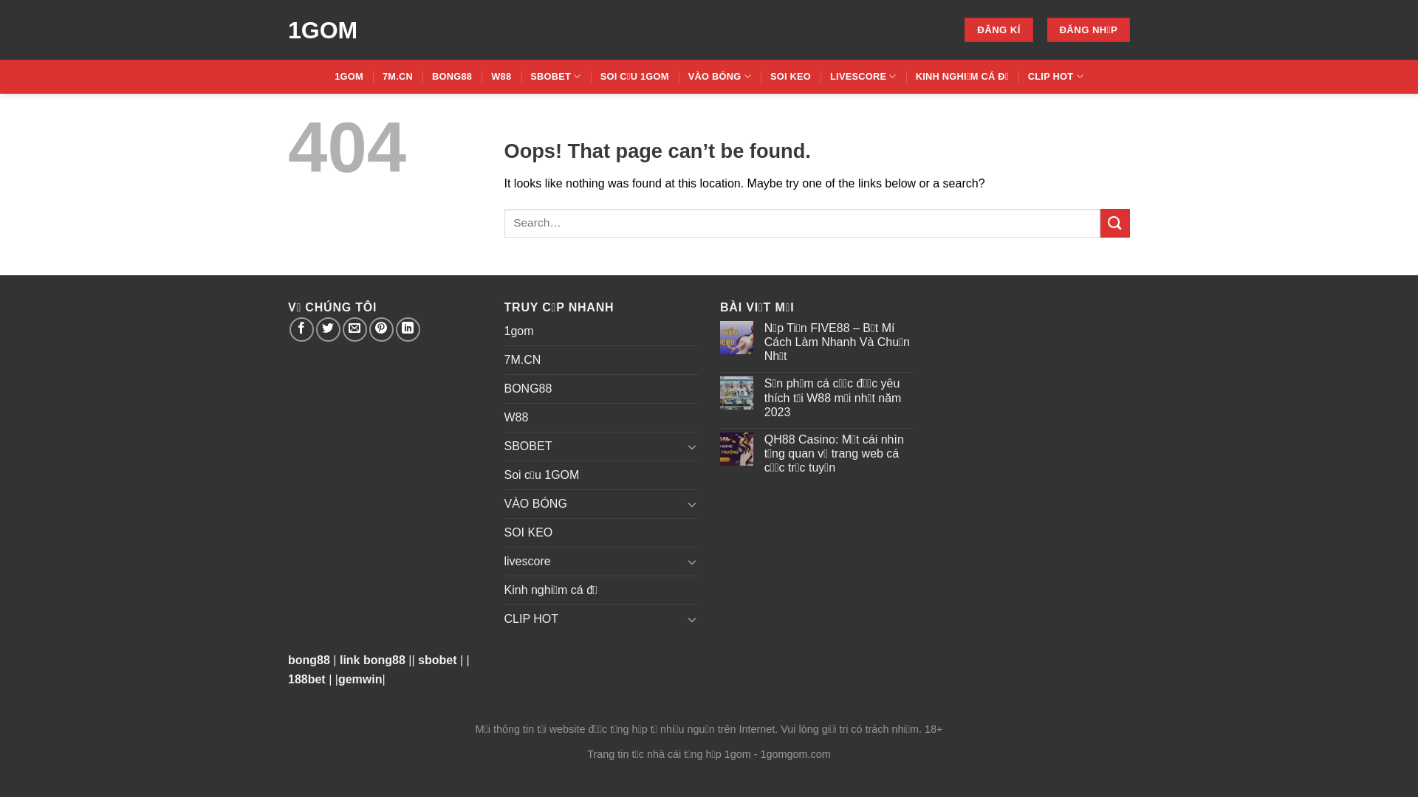  What do you see at coordinates (528, 533) in the screenshot?
I see `SOI KEO` at bounding box center [528, 533].